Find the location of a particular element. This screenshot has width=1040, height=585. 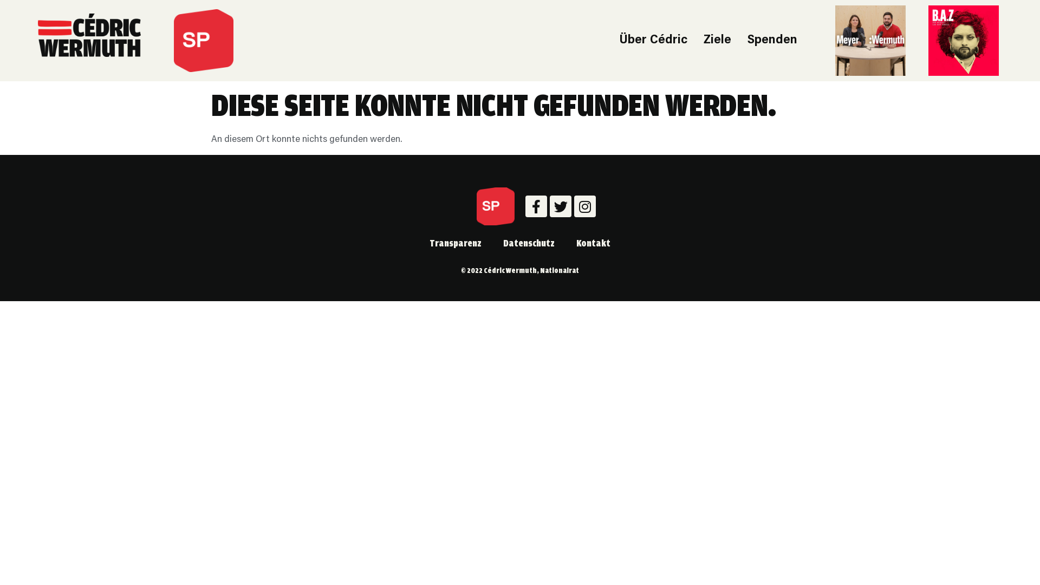

Datenschutz is located at coordinates (529, 243).